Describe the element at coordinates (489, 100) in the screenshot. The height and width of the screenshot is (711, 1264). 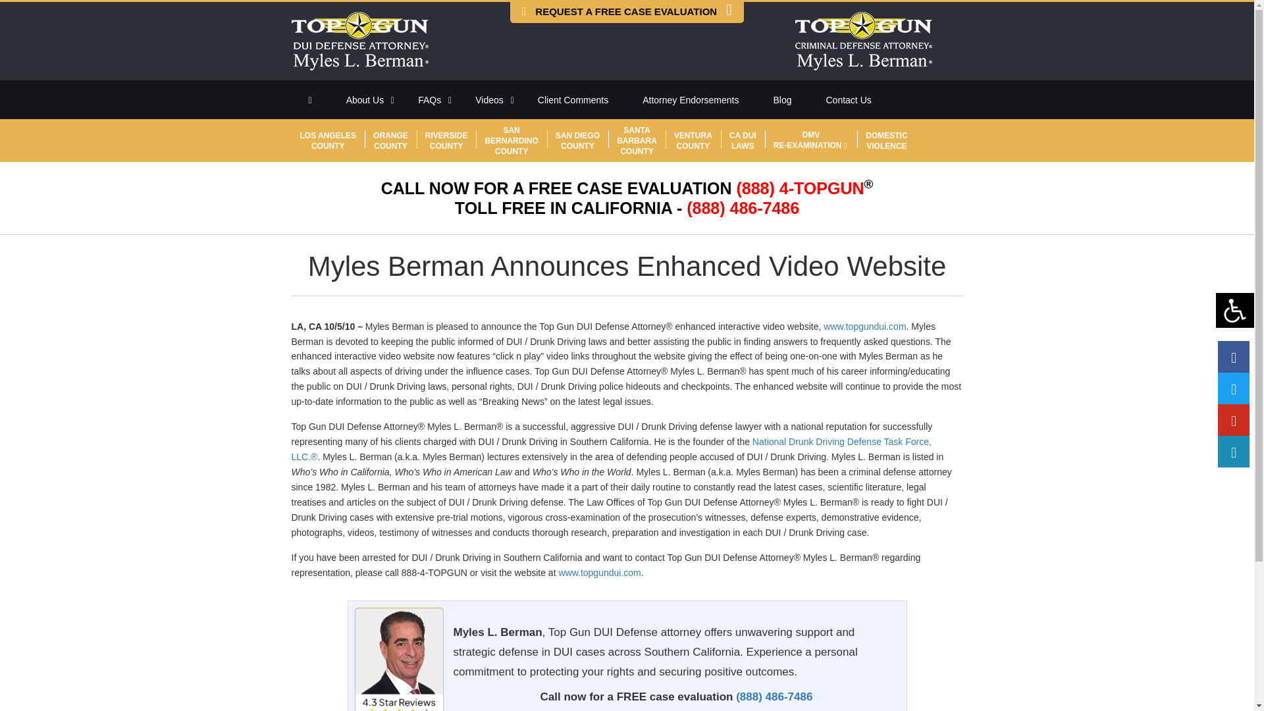
I see `Videos` at that location.